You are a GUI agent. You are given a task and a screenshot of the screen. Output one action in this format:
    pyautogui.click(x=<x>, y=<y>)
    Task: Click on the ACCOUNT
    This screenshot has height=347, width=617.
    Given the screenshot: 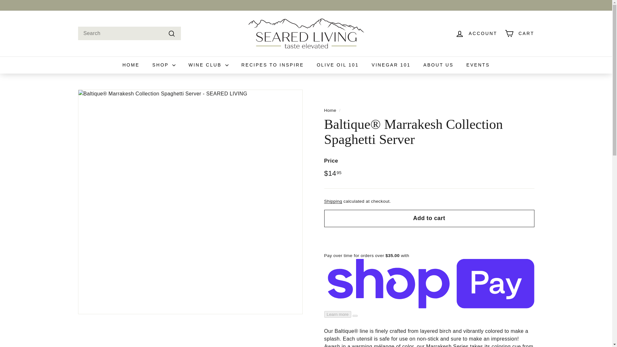 What is the action you would take?
    pyautogui.click(x=476, y=33)
    